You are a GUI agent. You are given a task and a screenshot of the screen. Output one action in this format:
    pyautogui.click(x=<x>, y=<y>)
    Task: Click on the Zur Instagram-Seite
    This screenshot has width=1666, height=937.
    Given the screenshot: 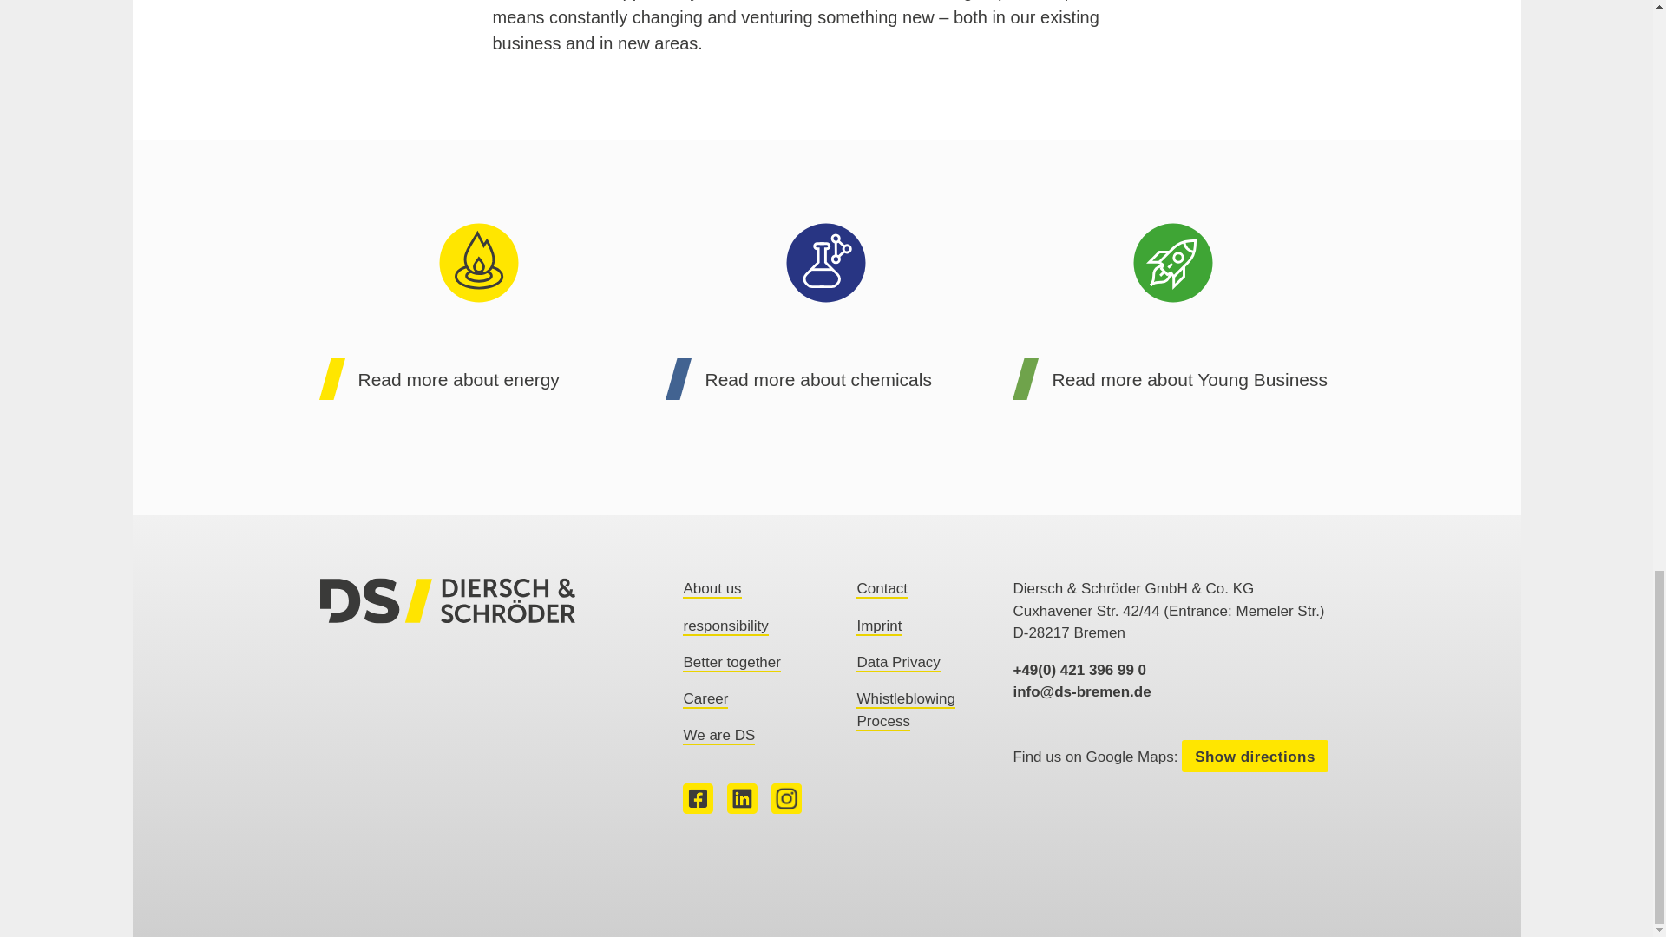 What is the action you would take?
    pyautogui.click(x=786, y=808)
    